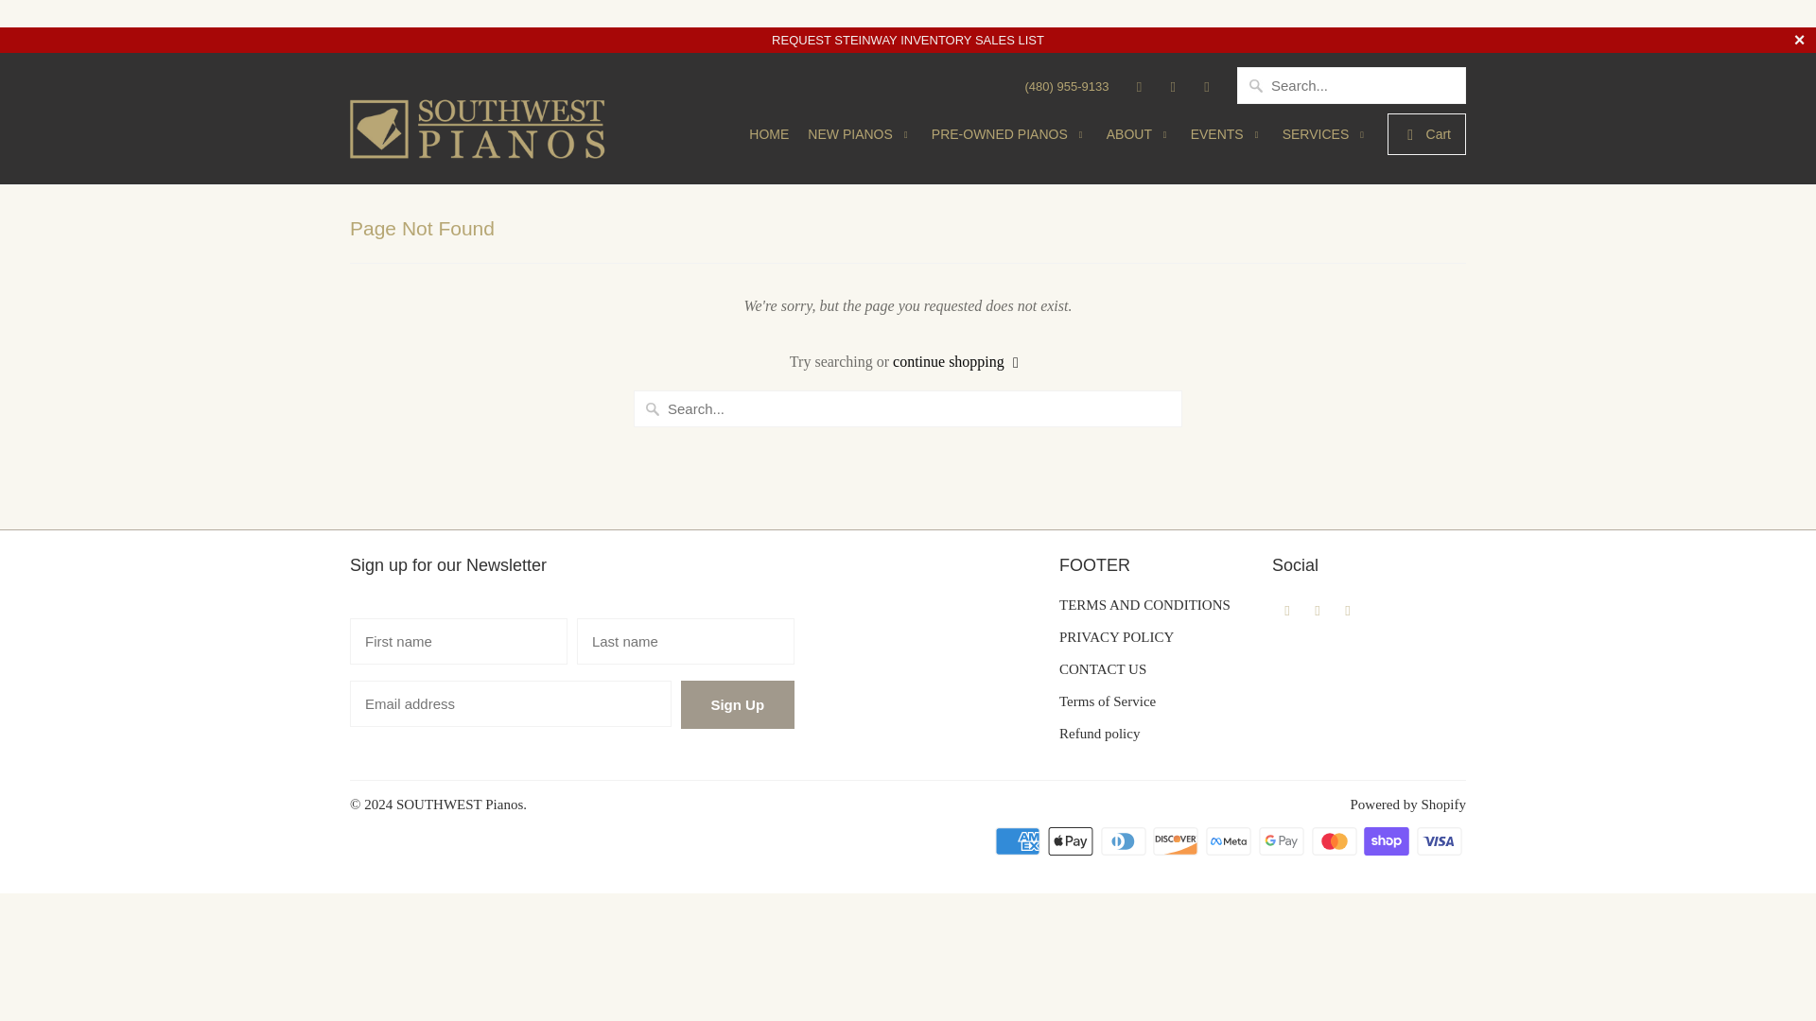 This screenshot has width=1816, height=1021. Describe the element at coordinates (1348, 609) in the screenshot. I see `SOUTHWEST Pianos on Instagram` at that location.